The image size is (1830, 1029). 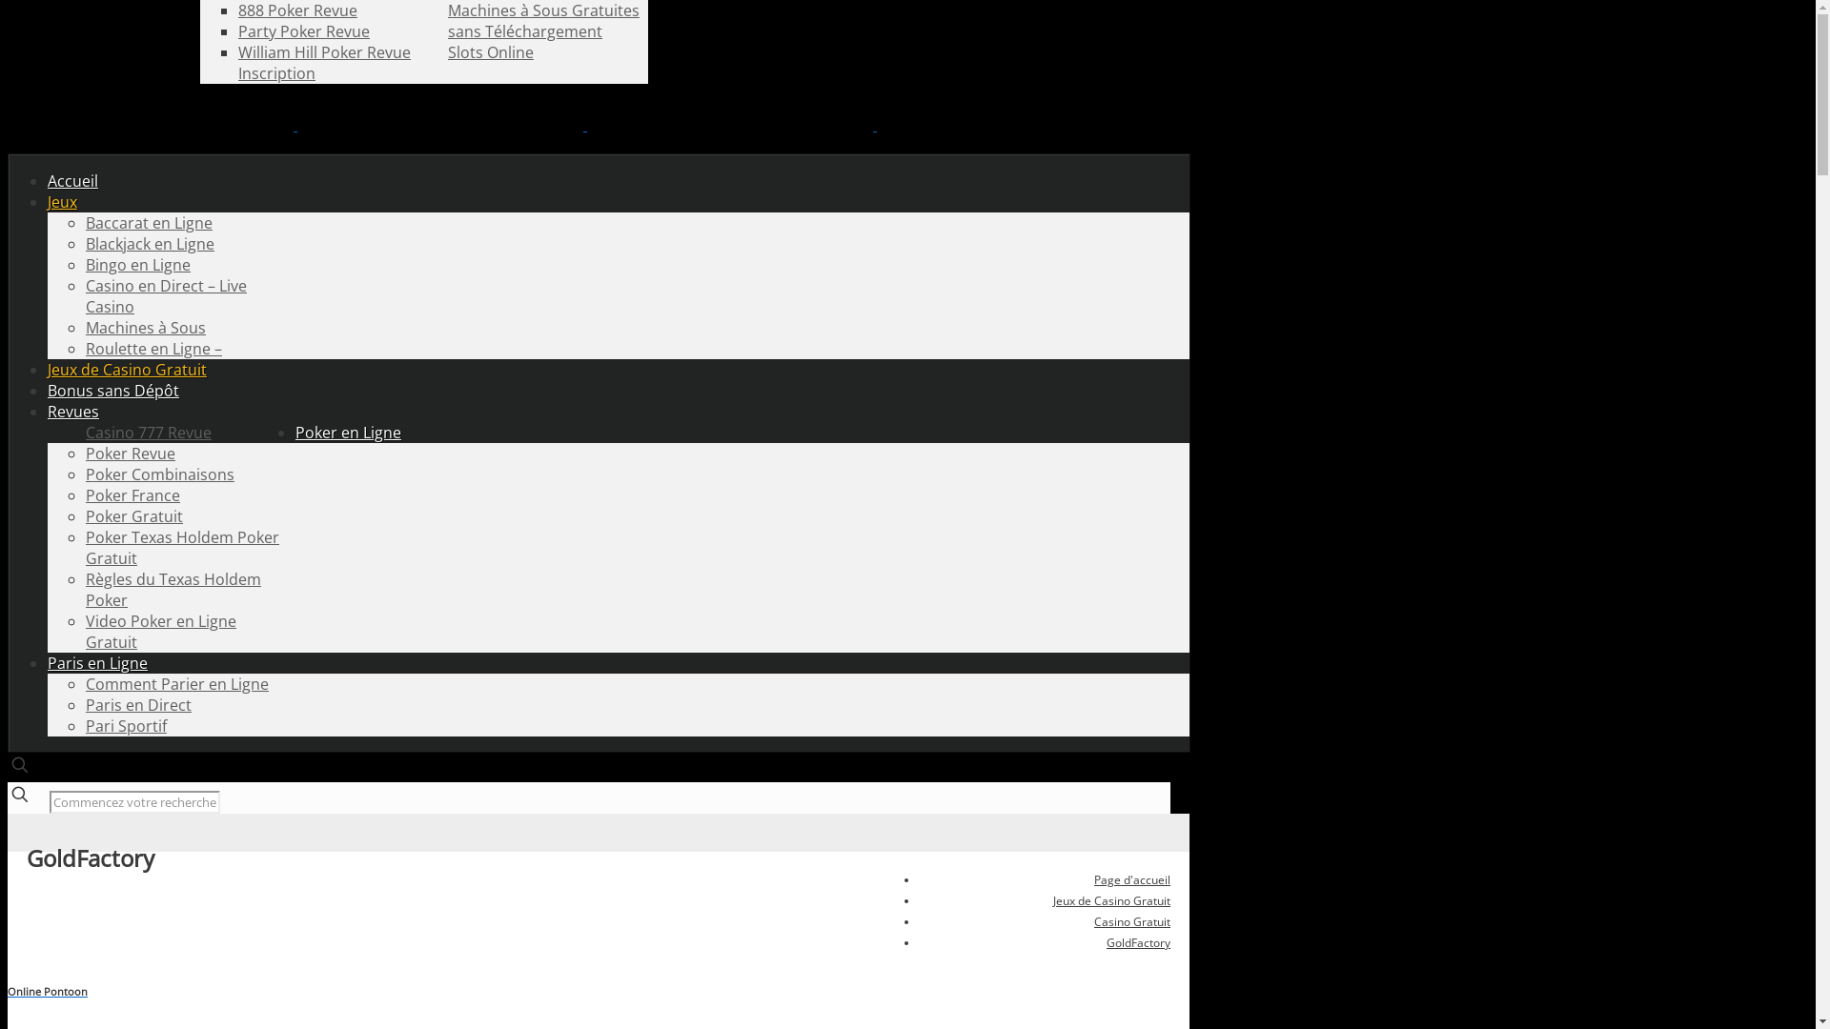 What do you see at coordinates (349, 433) in the screenshot?
I see `Poker en Ligne` at bounding box center [349, 433].